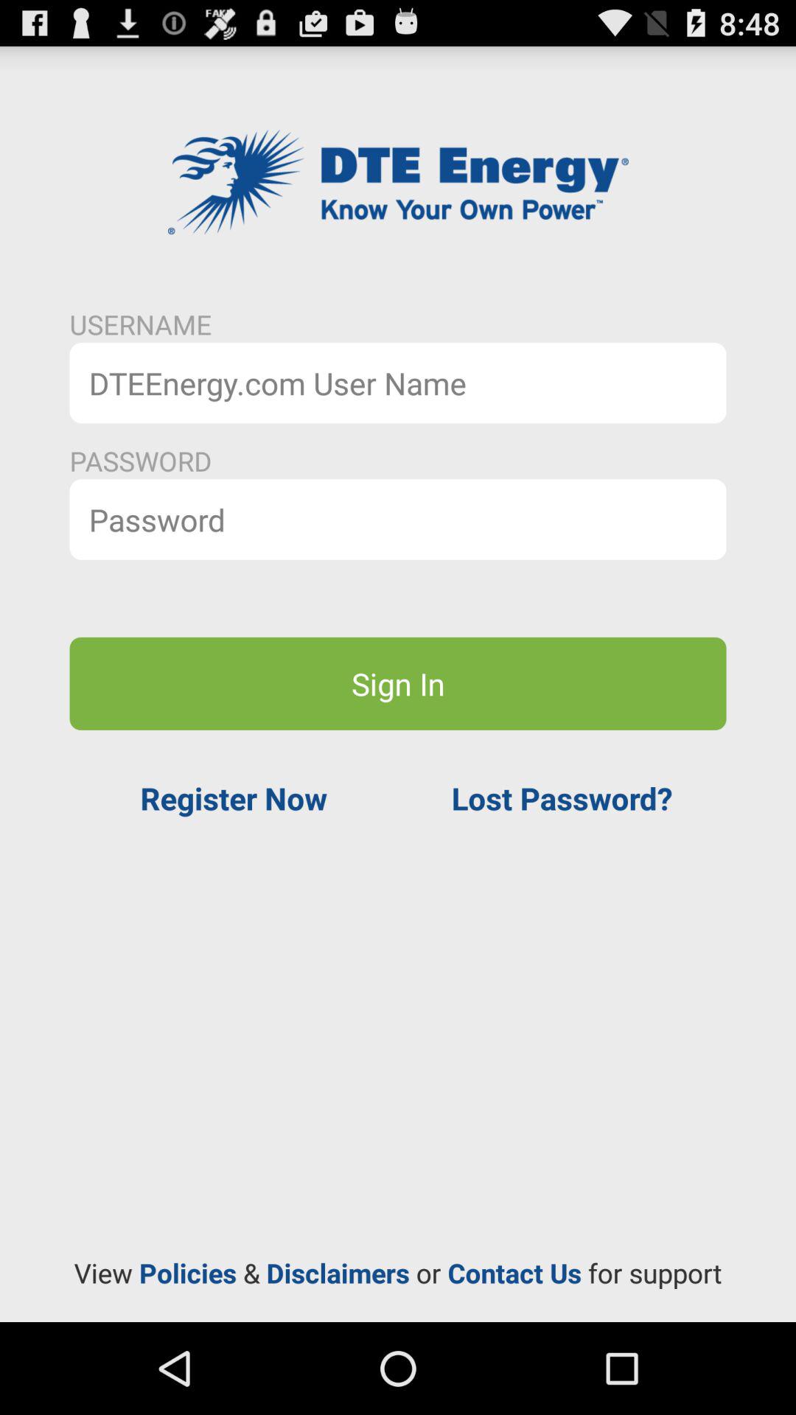  What do you see at coordinates (398, 683) in the screenshot?
I see `open the app above the register now item` at bounding box center [398, 683].